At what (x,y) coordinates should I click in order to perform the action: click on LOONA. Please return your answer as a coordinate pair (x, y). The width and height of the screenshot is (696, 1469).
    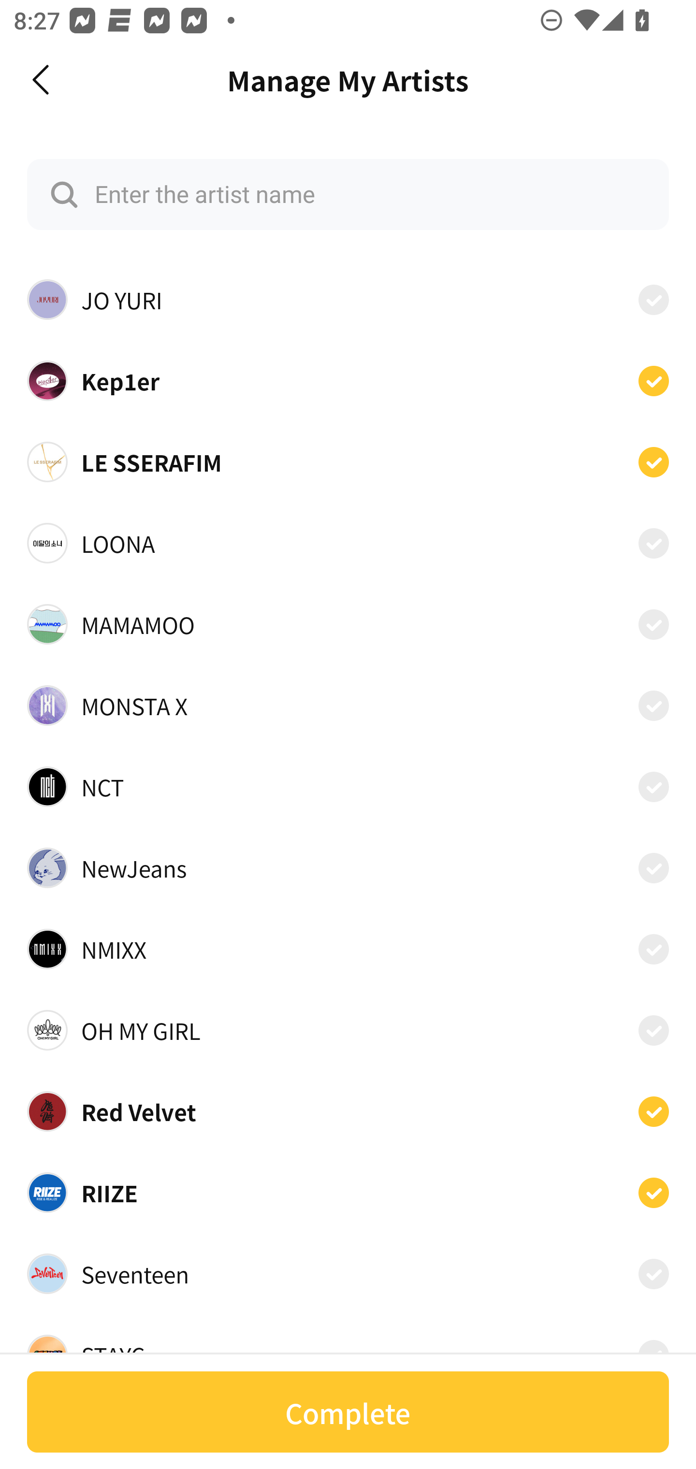
    Looking at the image, I should click on (348, 543).